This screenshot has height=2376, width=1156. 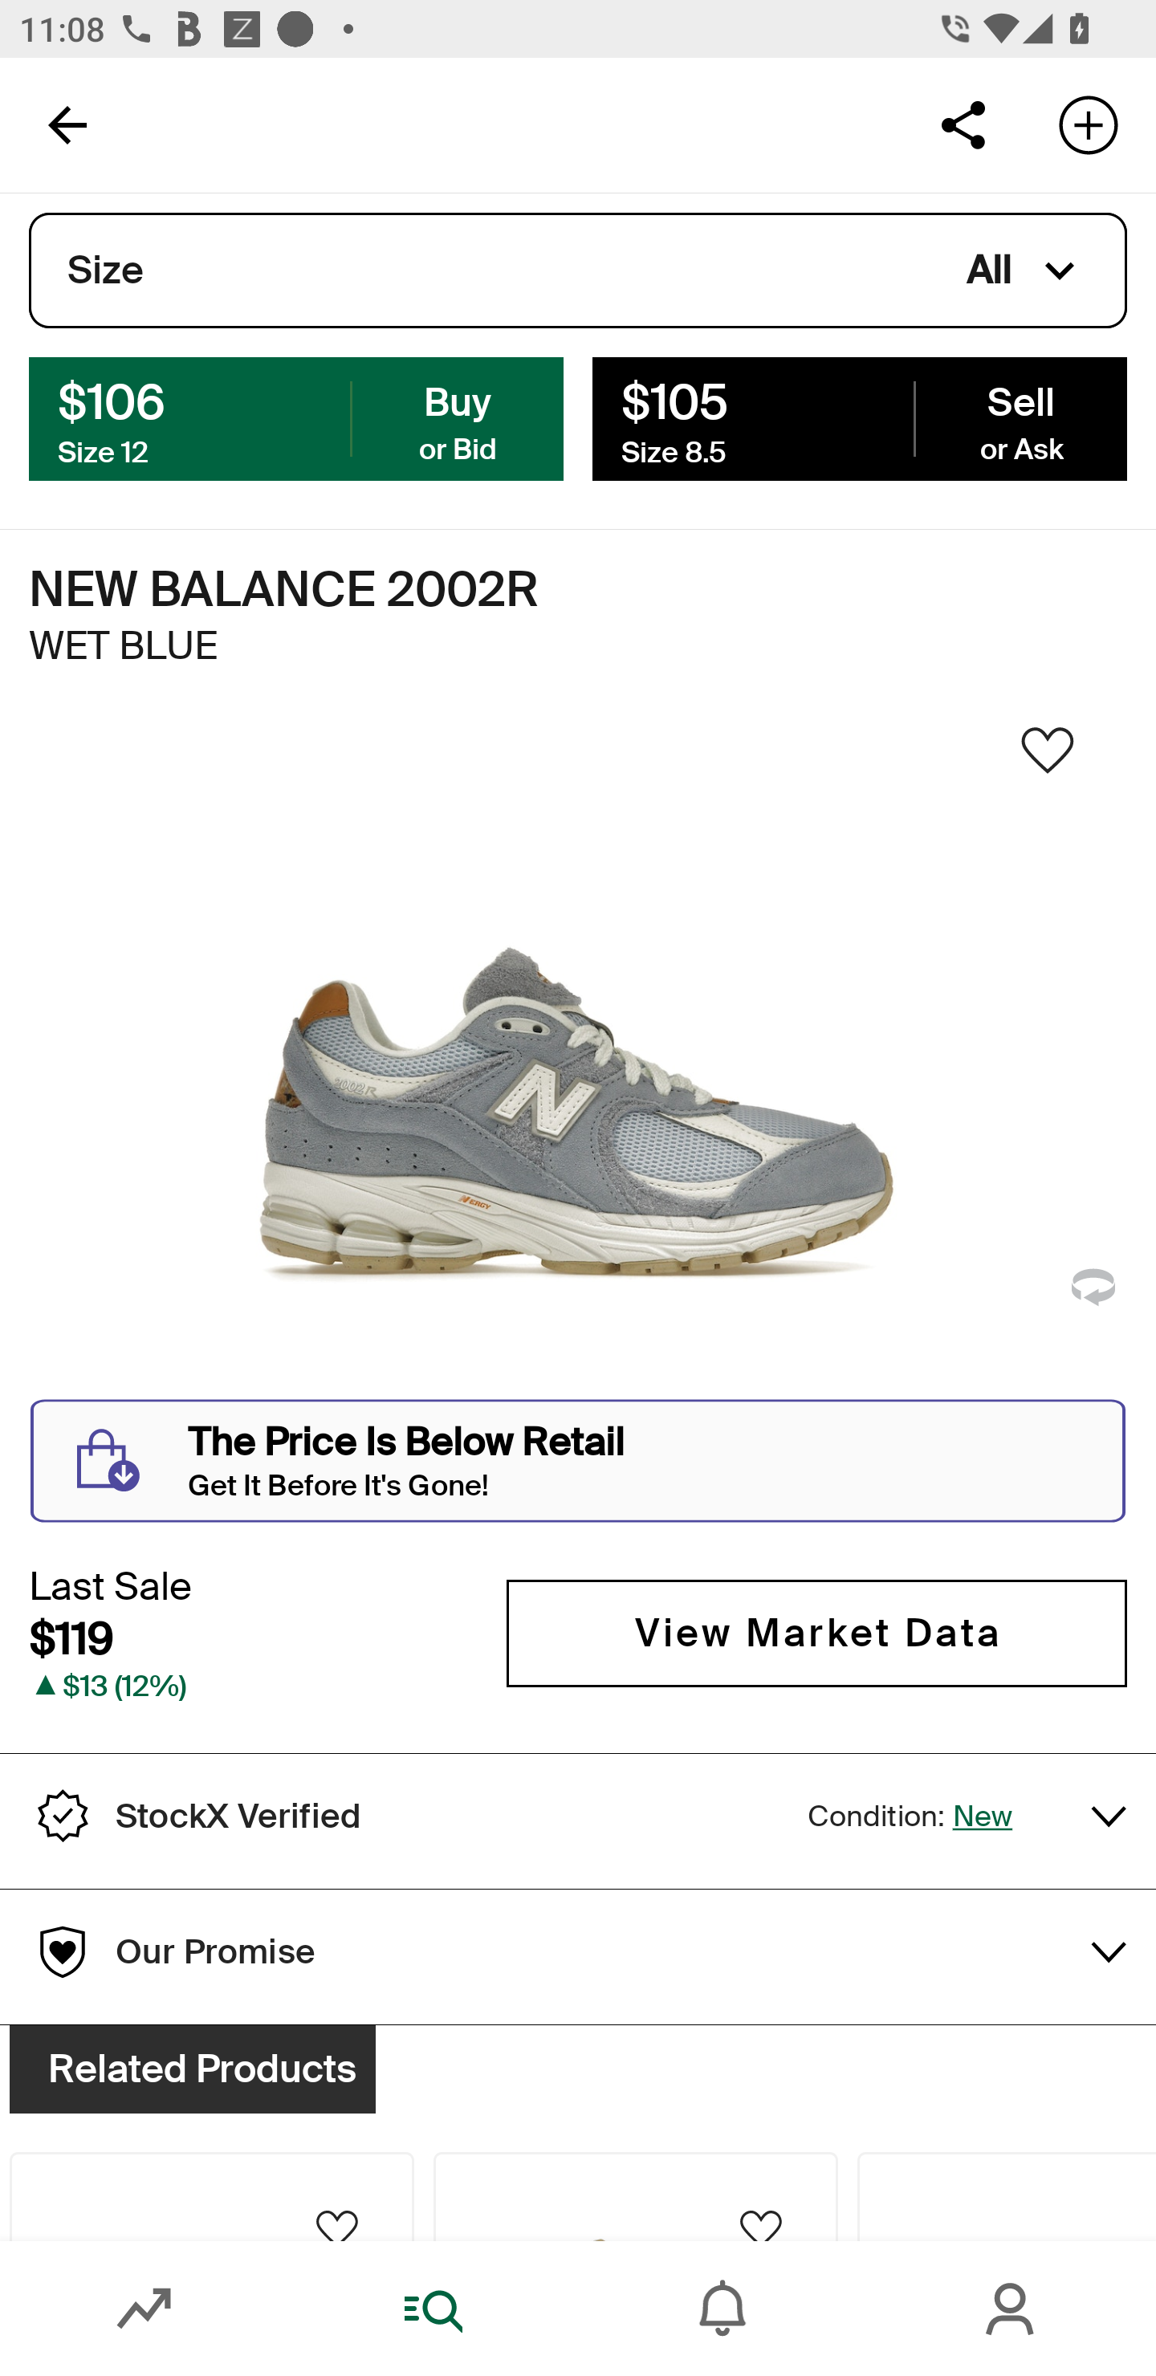 I want to click on Market, so click(x=144, y=2309).